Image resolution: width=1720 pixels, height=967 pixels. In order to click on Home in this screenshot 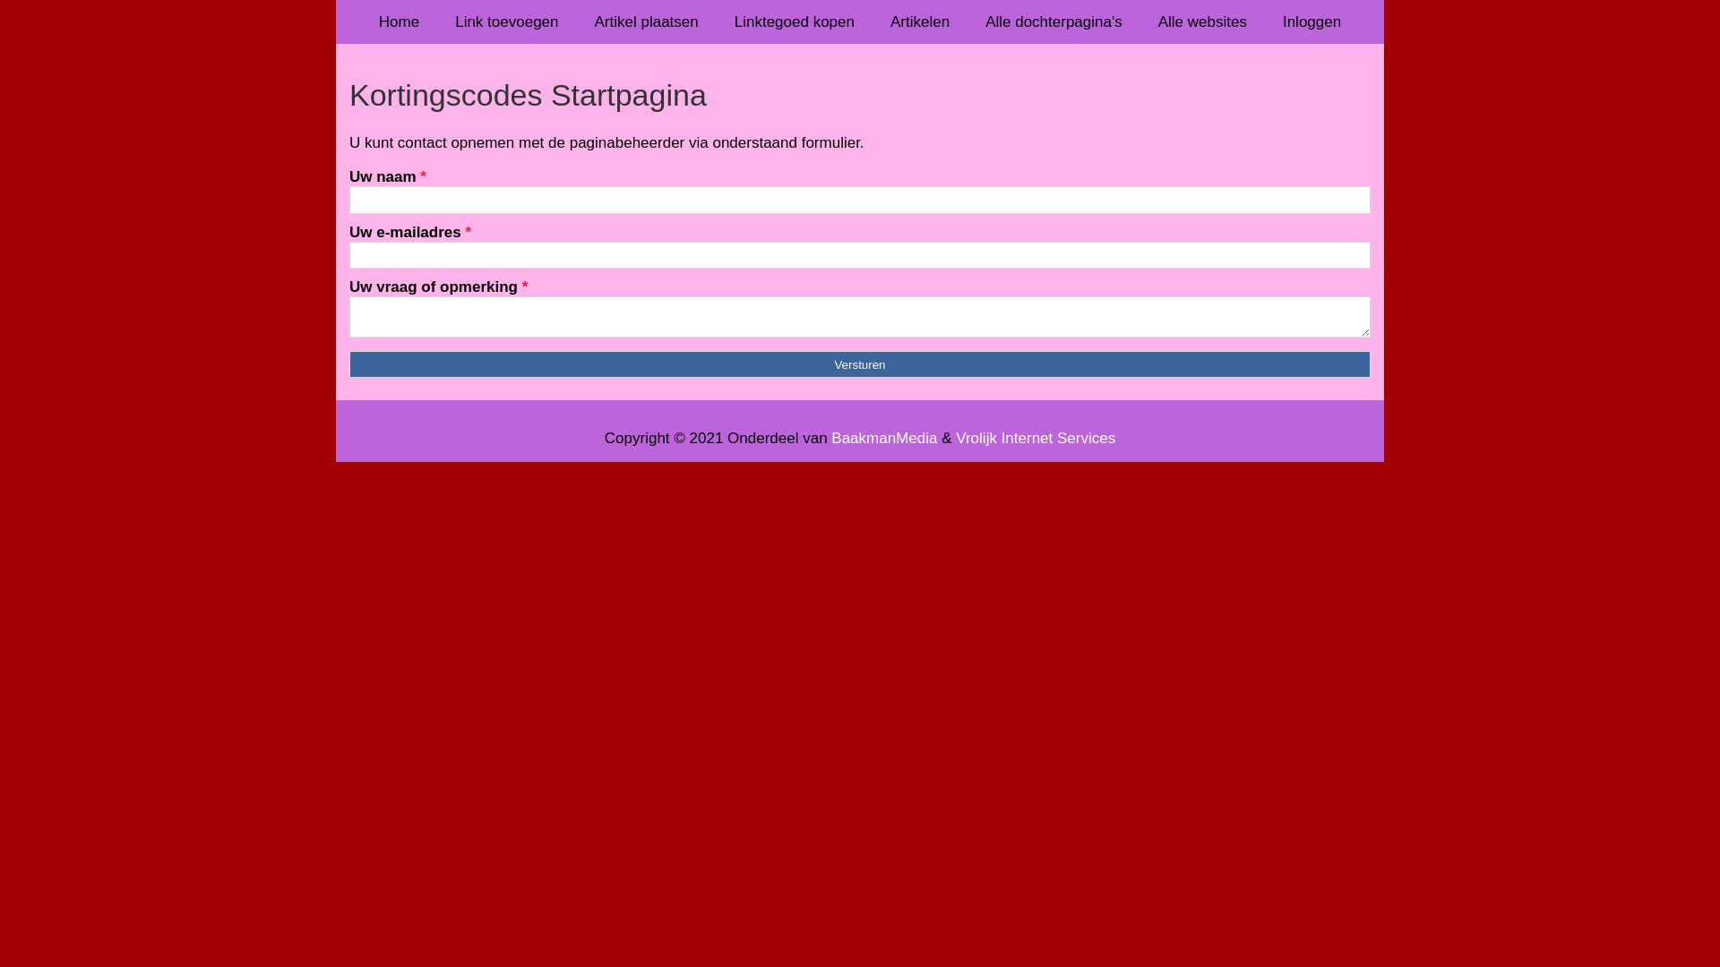, I will do `click(400, 21)`.